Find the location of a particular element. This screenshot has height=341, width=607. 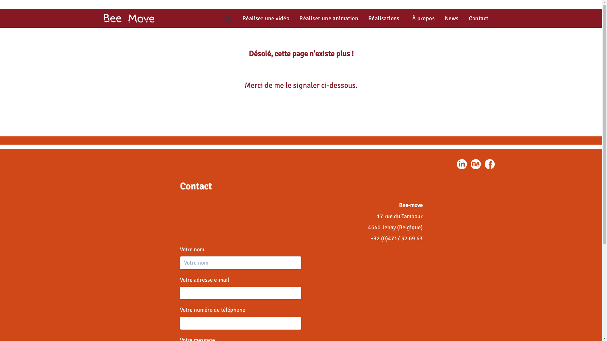

Contact is located at coordinates (479, 18).